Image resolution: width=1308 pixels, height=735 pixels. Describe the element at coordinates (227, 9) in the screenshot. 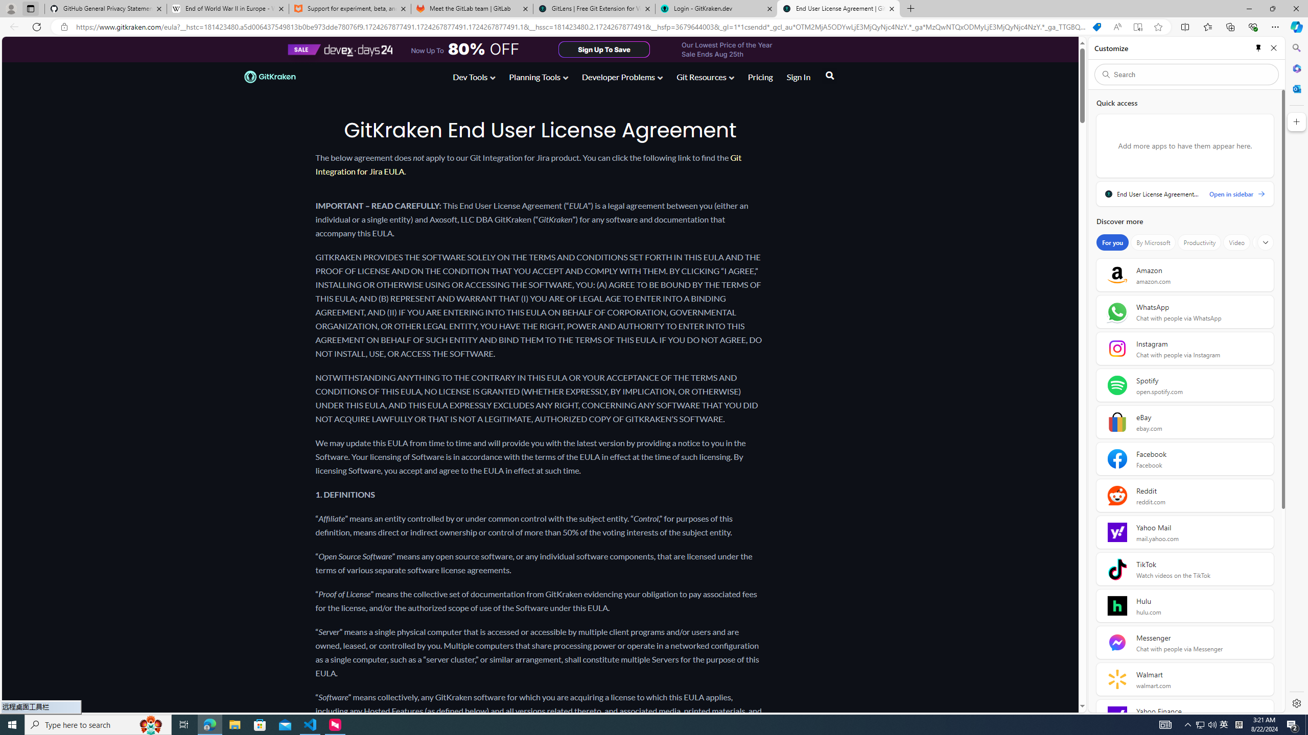

I see `End of World War II in Europe - Wikipedia` at that location.